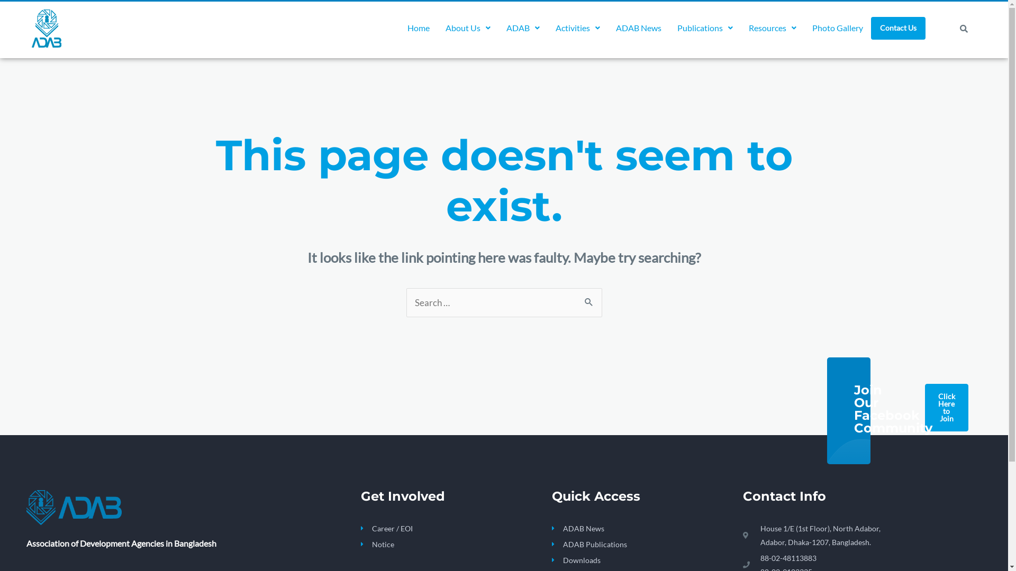 The width and height of the screenshot is (1016, 571). Describe the element at coordinates (899, 29) in the screenshot. I see `Contact Us` at that location.